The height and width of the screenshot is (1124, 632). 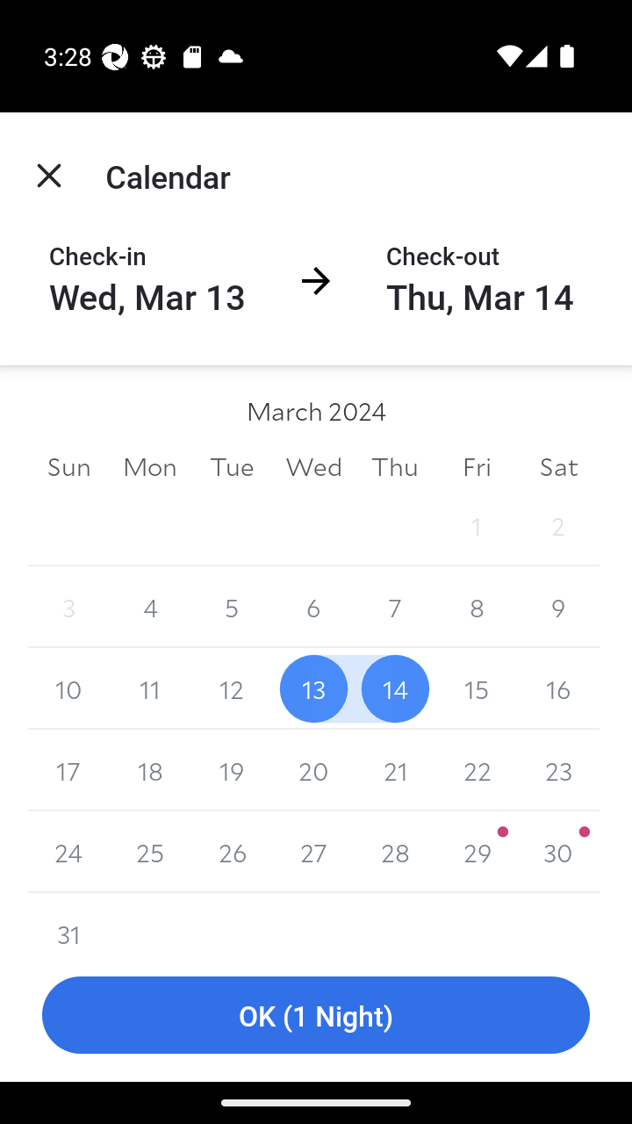 I want to click on 3 3 March 2024, so click(x=68, y=608).